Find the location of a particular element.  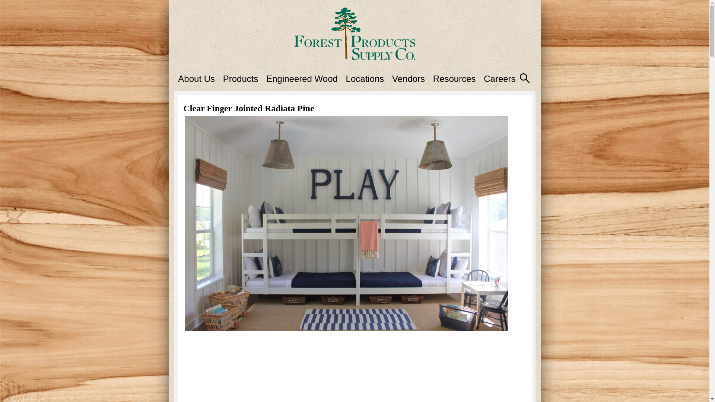

Careers is located at coordinates (500, 78).